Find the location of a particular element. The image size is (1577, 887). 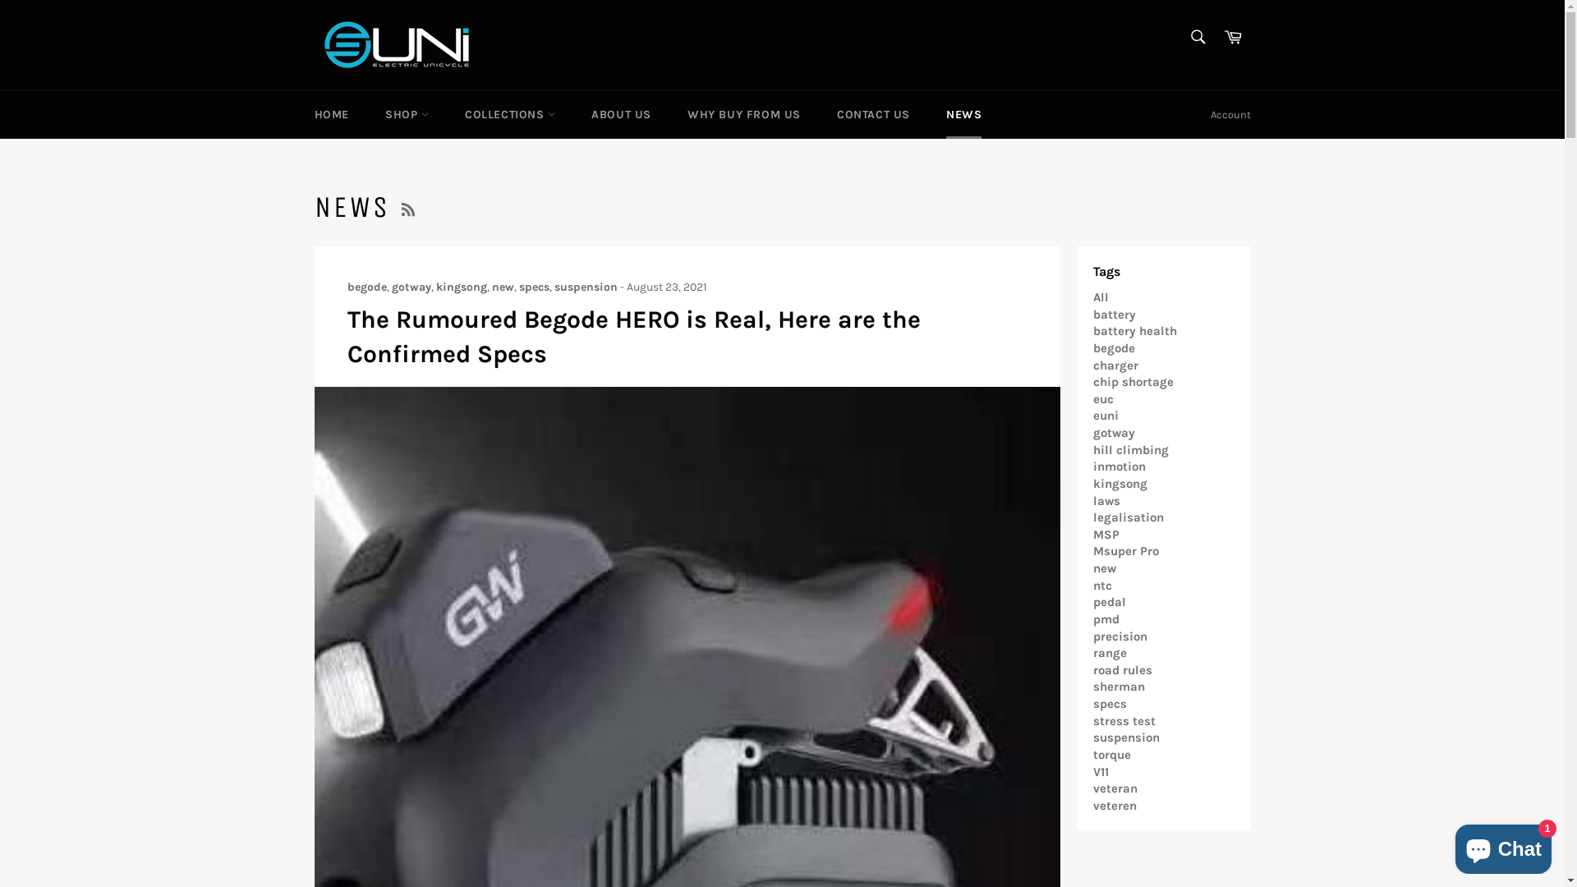

legalisation is located at coordinates (1128, 517).